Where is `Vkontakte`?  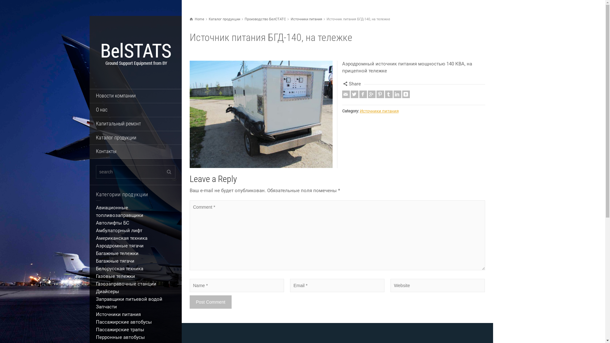 Vkontakte is located at coordinates (406, 94).